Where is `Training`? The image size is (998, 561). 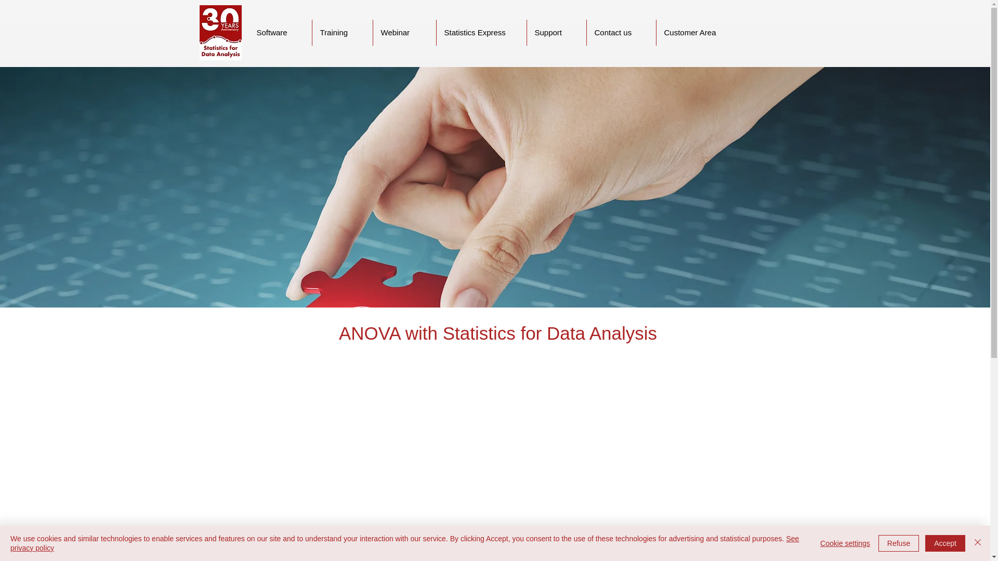 Training is located at coordinates (342, 32).